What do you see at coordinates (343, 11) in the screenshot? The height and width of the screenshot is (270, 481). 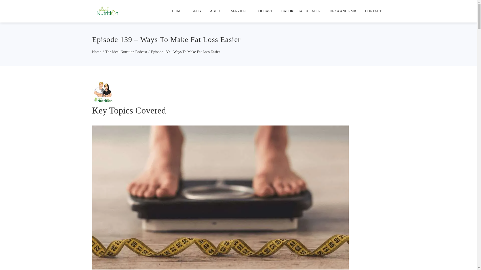 I see `DEXA AND RMR` at bounding box center [343, 11].